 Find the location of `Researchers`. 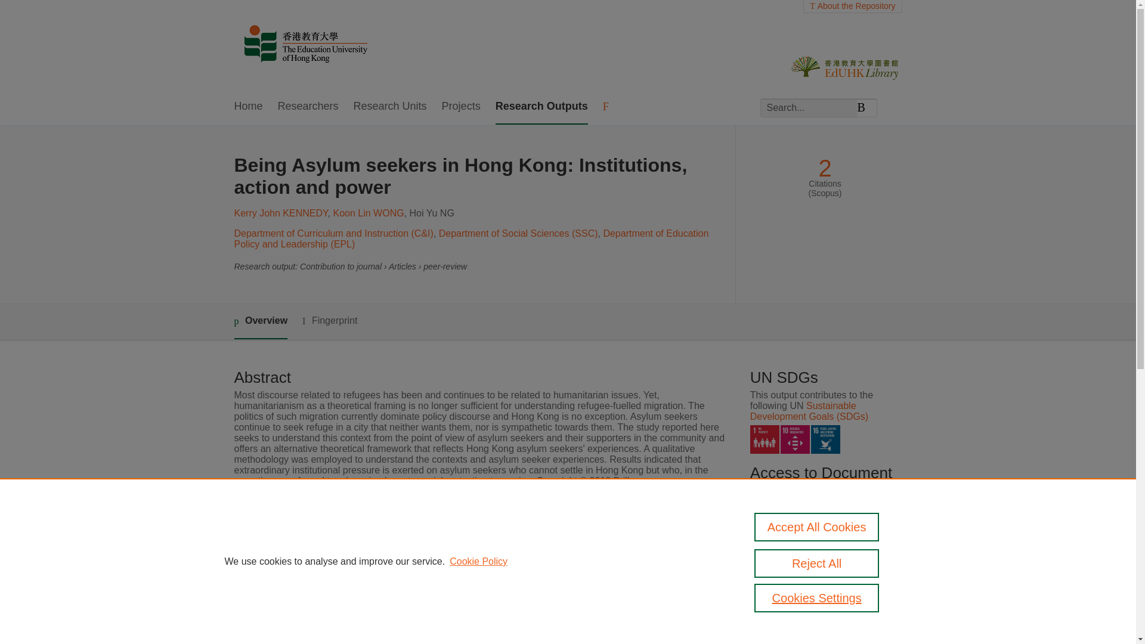

Researchers is located at coordinates (308, 107).